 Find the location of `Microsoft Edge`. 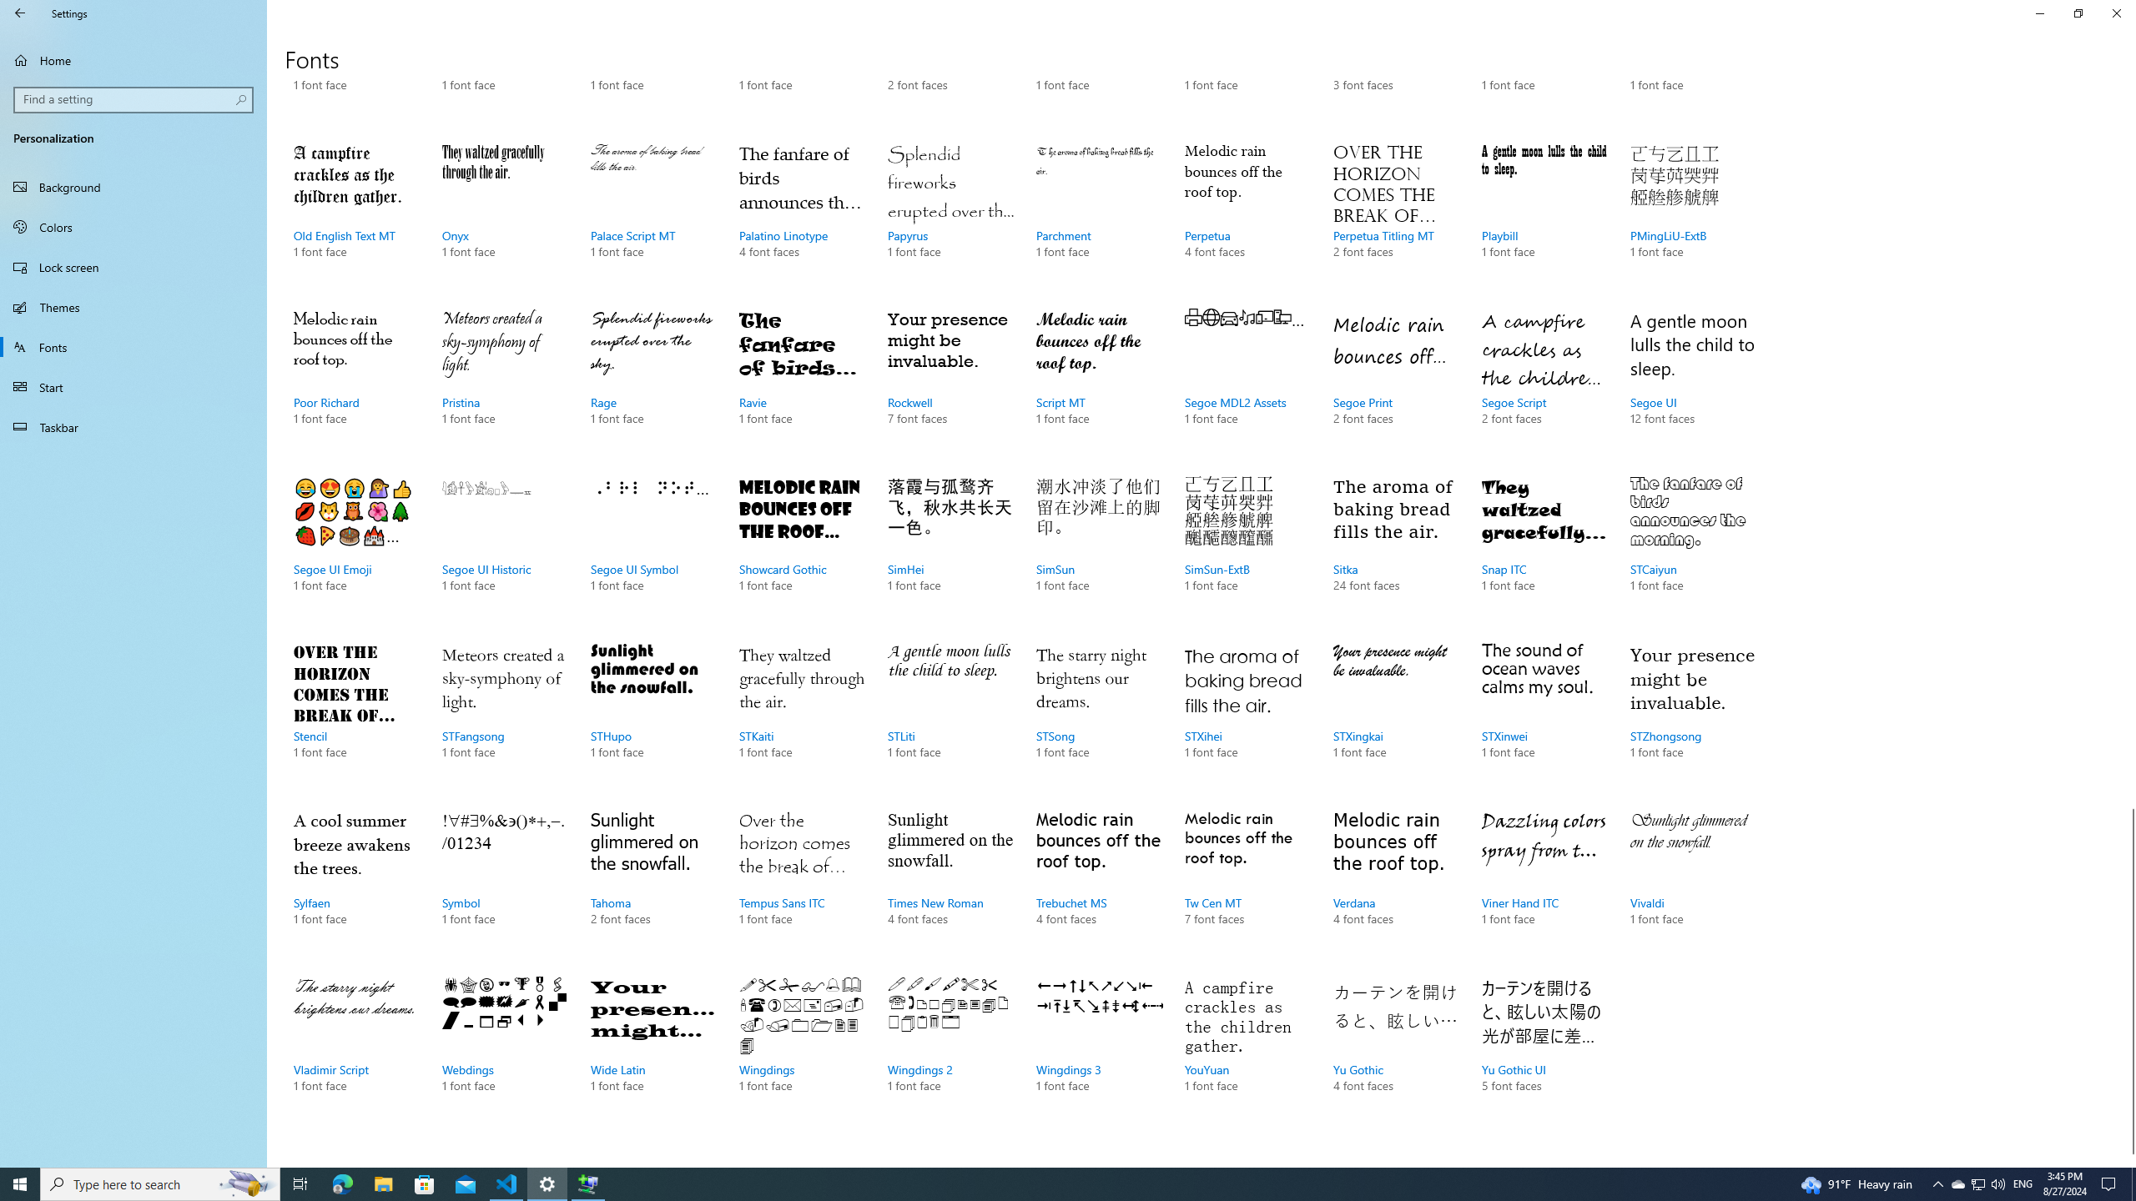

Microsoft Edge is located at coordinates (342, 1184).